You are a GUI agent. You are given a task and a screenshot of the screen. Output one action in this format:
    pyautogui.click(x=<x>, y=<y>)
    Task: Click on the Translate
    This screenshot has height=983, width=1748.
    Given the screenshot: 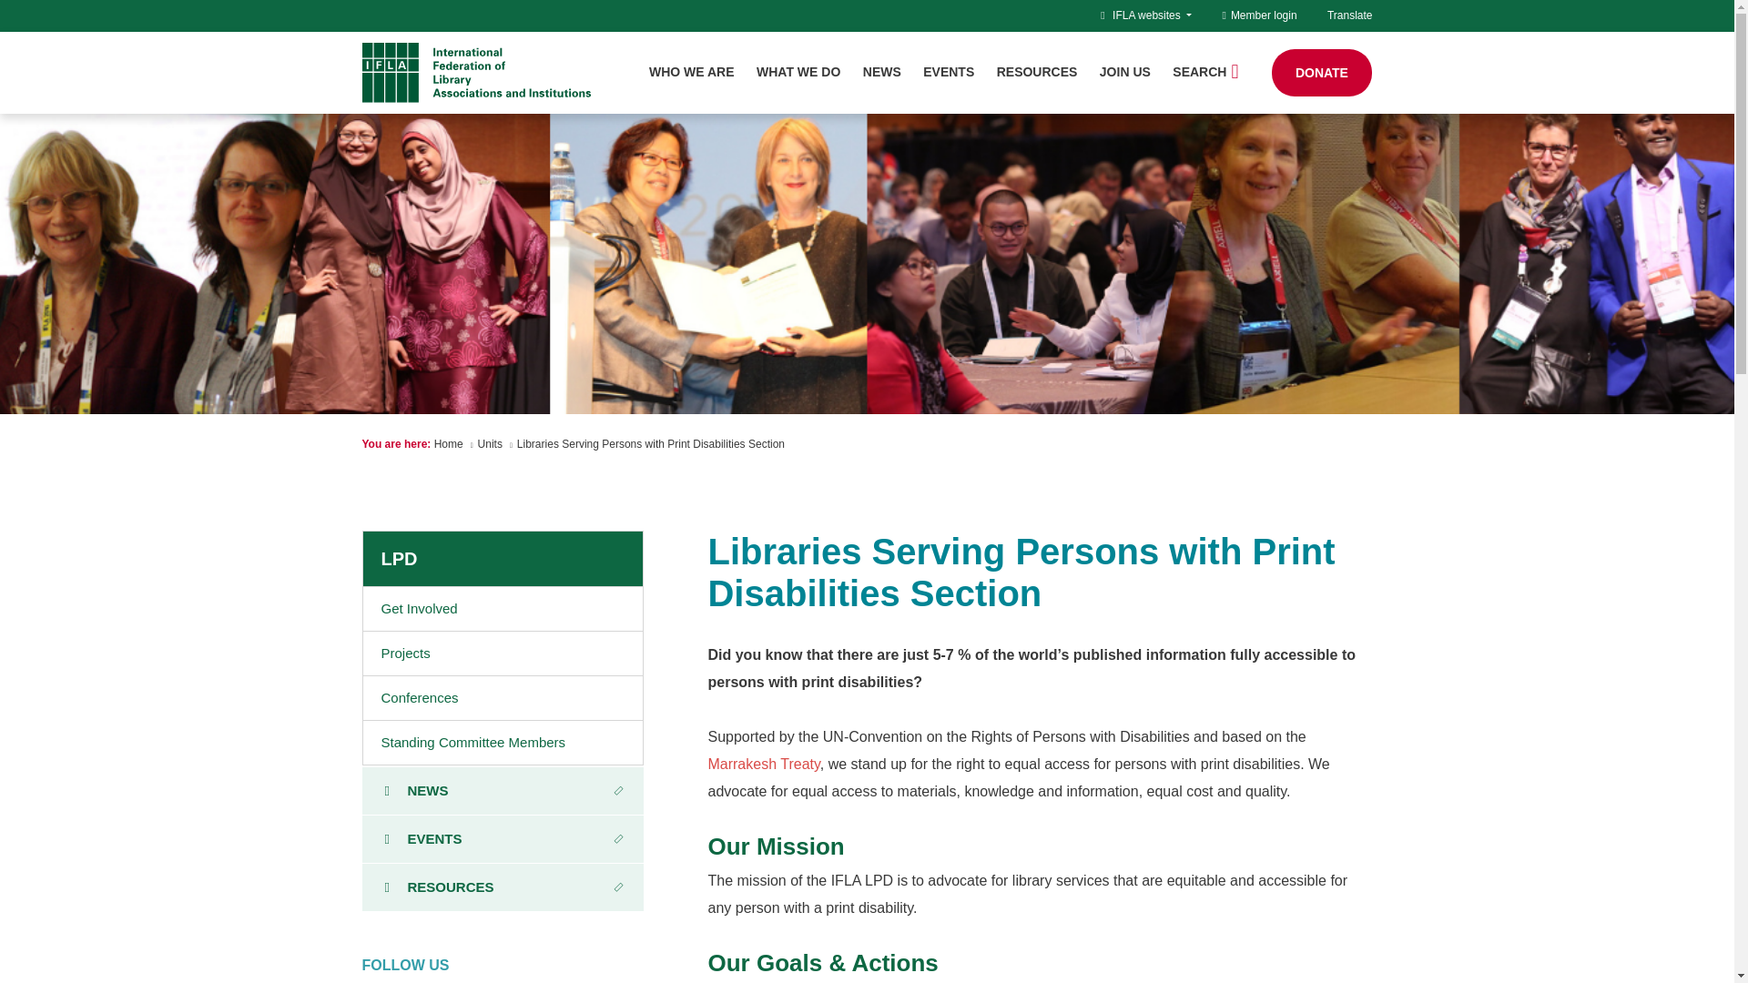 What is the action you would take?
    pyautogui.click(x=1349, y=15)
    